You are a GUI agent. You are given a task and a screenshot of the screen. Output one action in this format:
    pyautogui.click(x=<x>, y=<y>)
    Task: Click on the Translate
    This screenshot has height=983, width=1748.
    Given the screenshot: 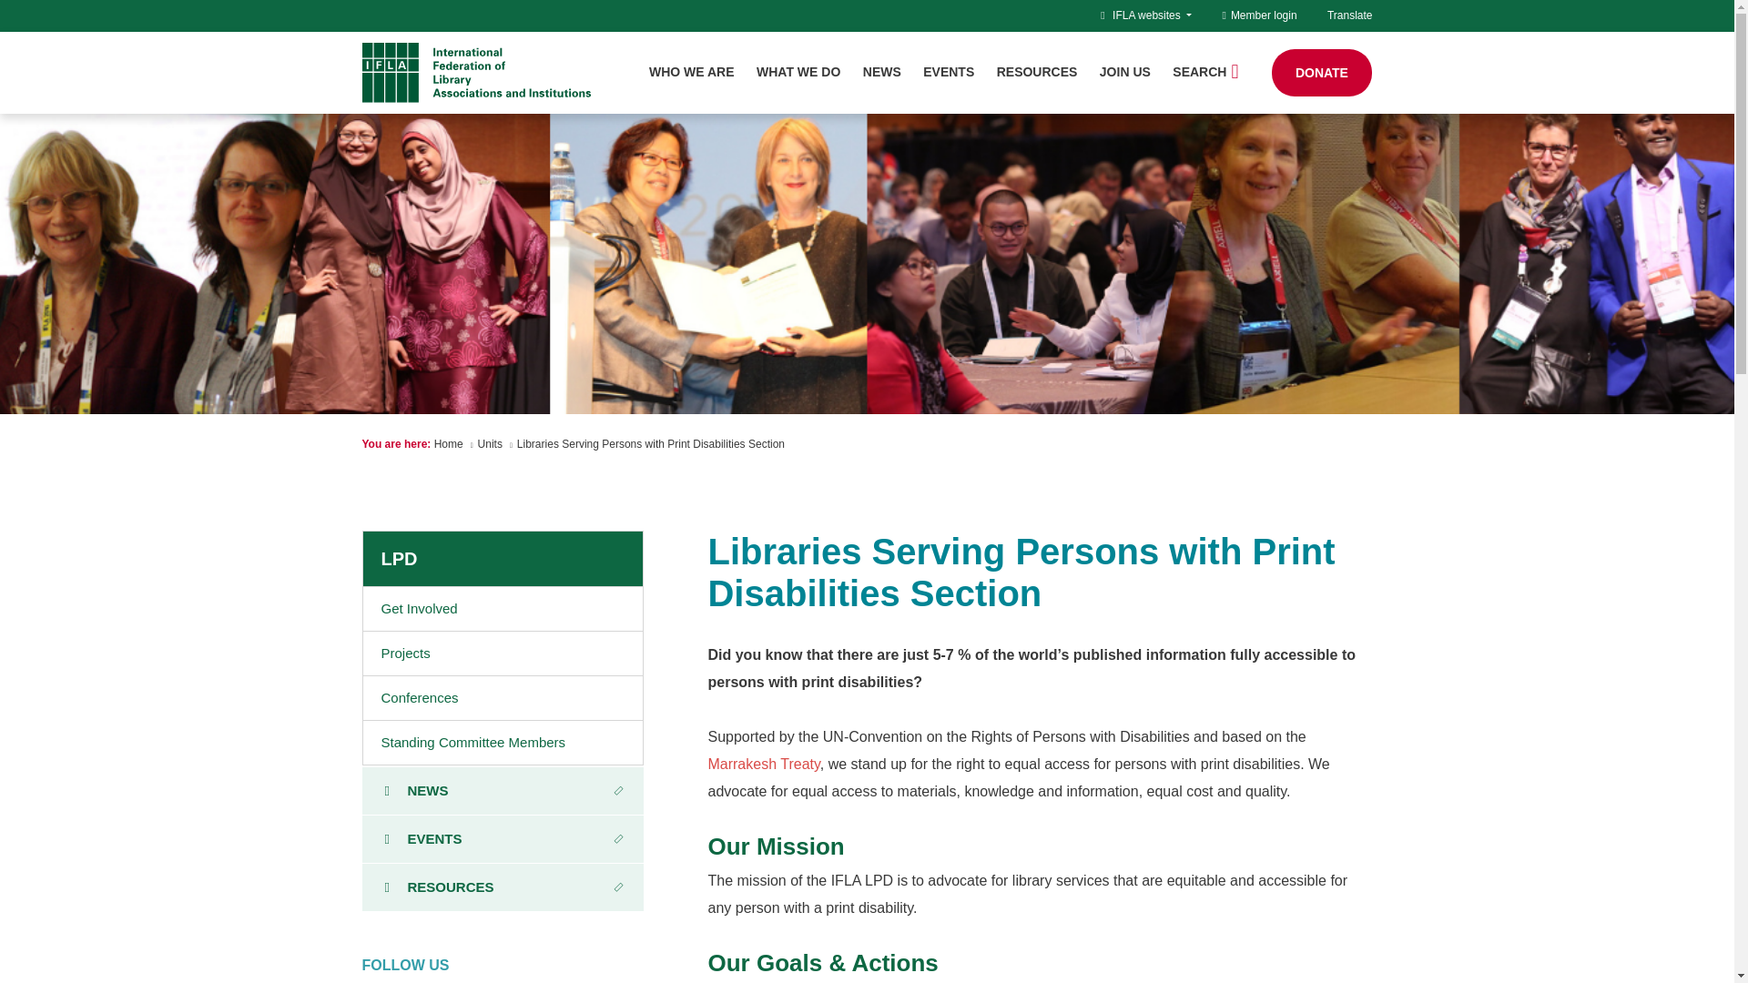 What is the action you would take?
    pyautogui.click(x=1349, y=15)
    